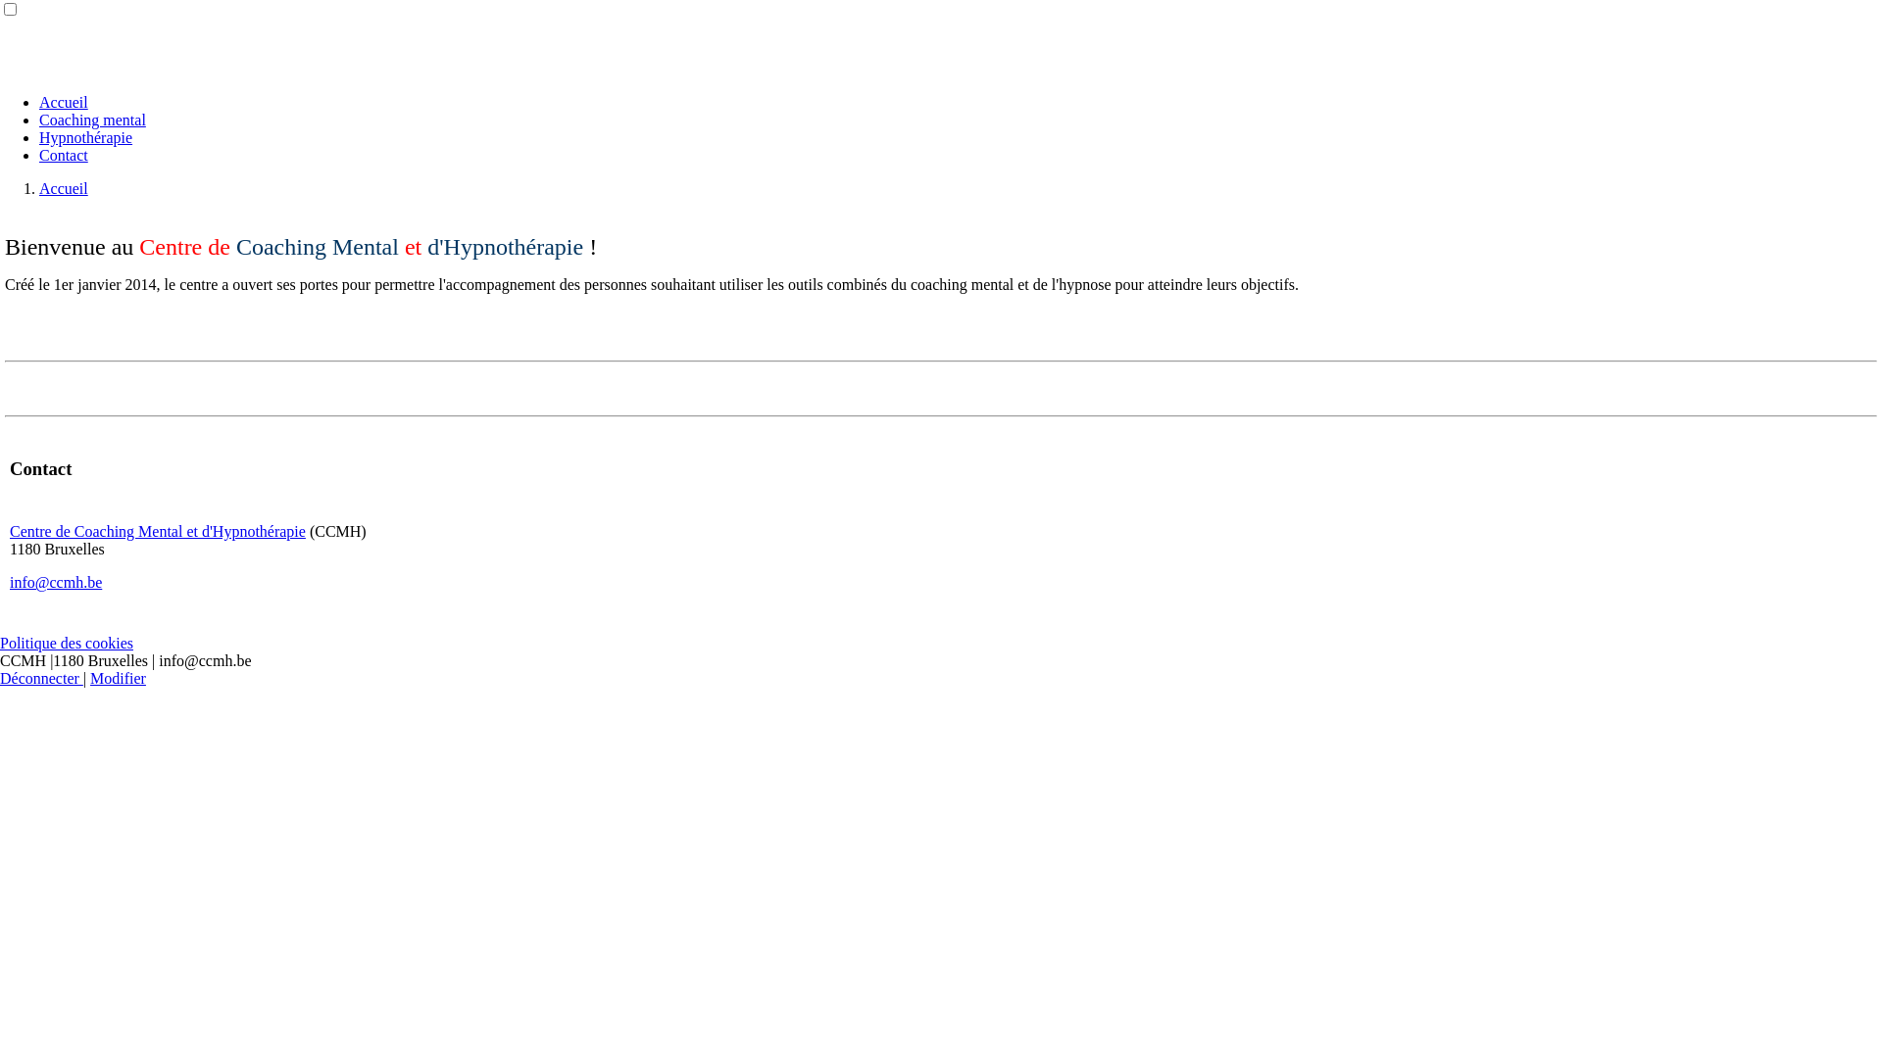 The height and width of the screenshot is (1058, 1882). Describe the element at coordinates (92, 120) in the screenshot. I see `Coaching mental` at that location.